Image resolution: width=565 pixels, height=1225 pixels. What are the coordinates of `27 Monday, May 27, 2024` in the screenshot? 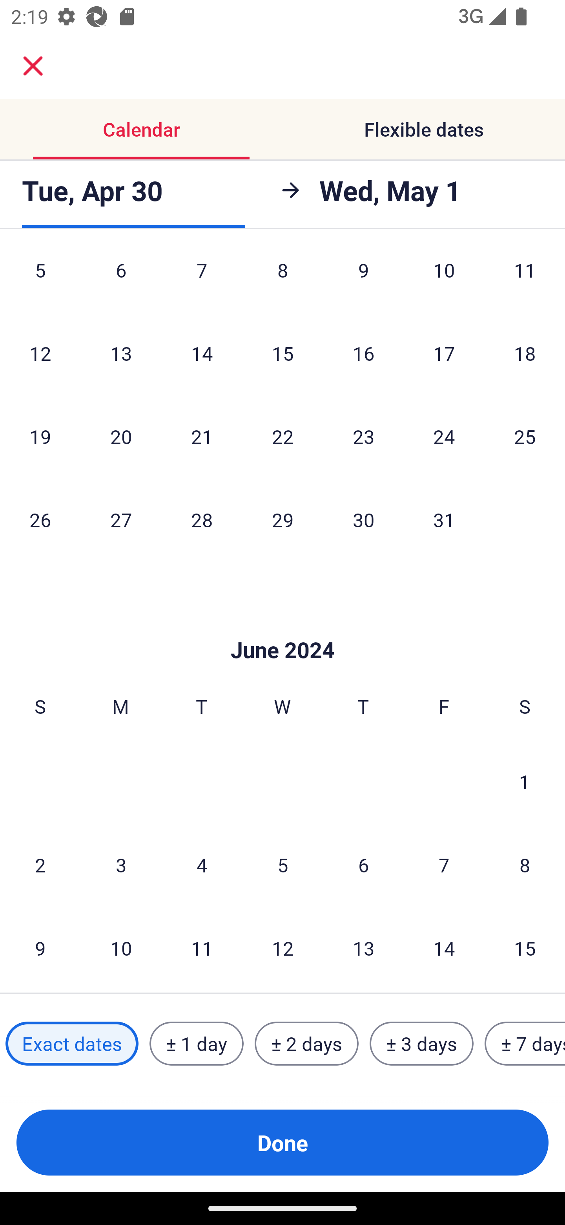 It's located at (121, 519).